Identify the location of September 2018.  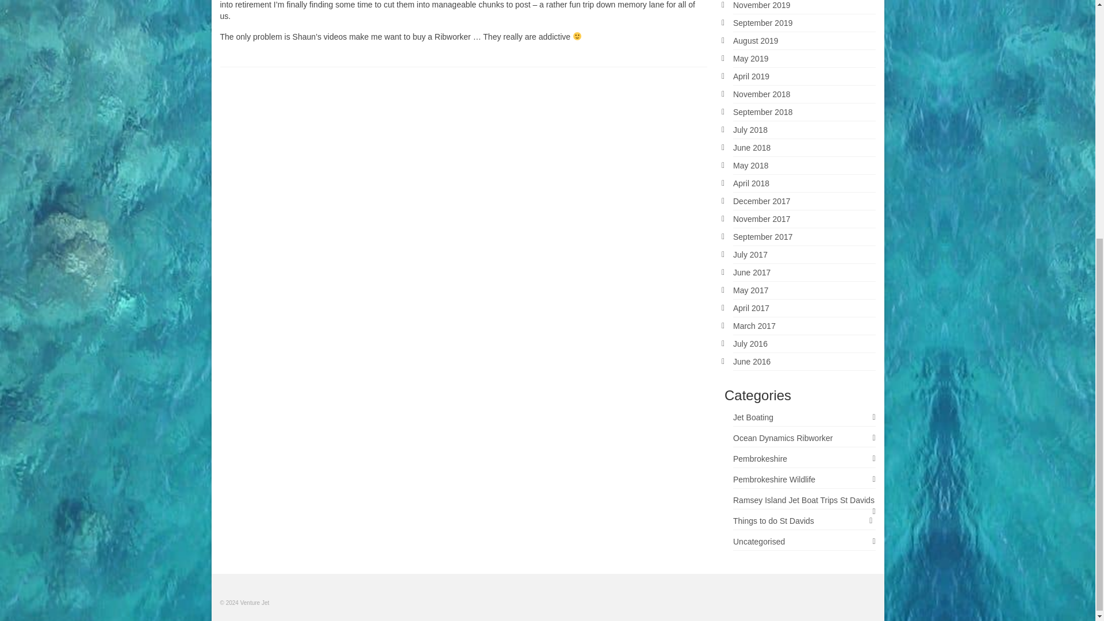
(762, 112).